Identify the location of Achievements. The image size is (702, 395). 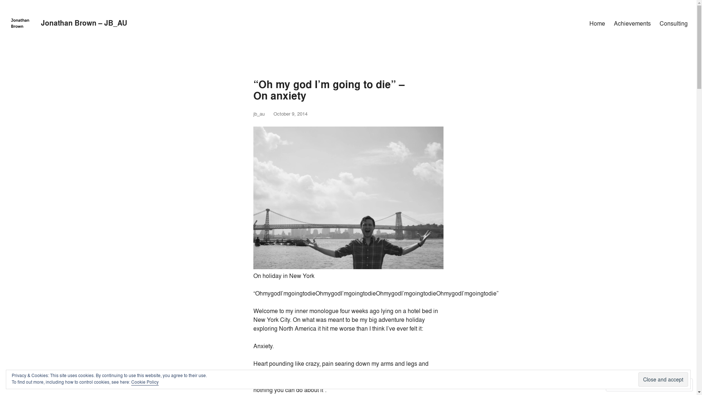
(633, 23).